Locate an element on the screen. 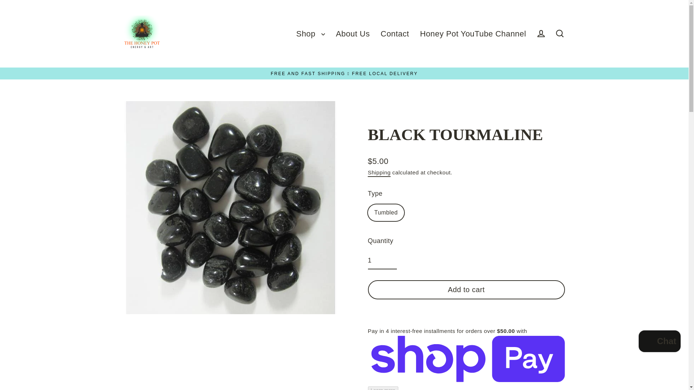  Honey Pot YouTube Channel is located at coordinates (473, 33).